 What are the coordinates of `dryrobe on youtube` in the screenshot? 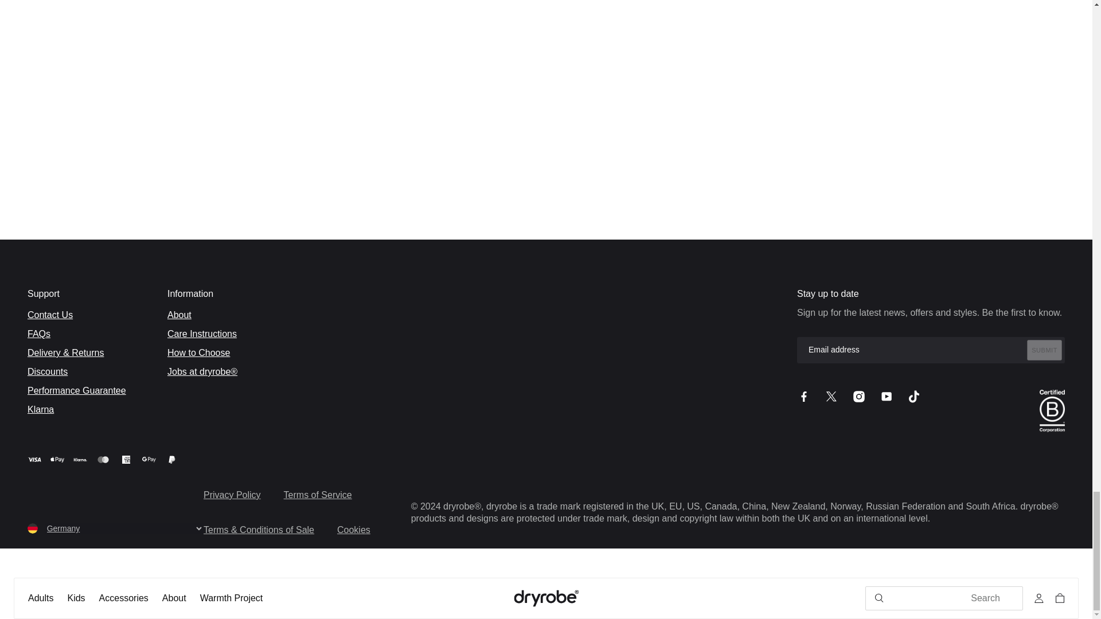 It's located at (887, 397).